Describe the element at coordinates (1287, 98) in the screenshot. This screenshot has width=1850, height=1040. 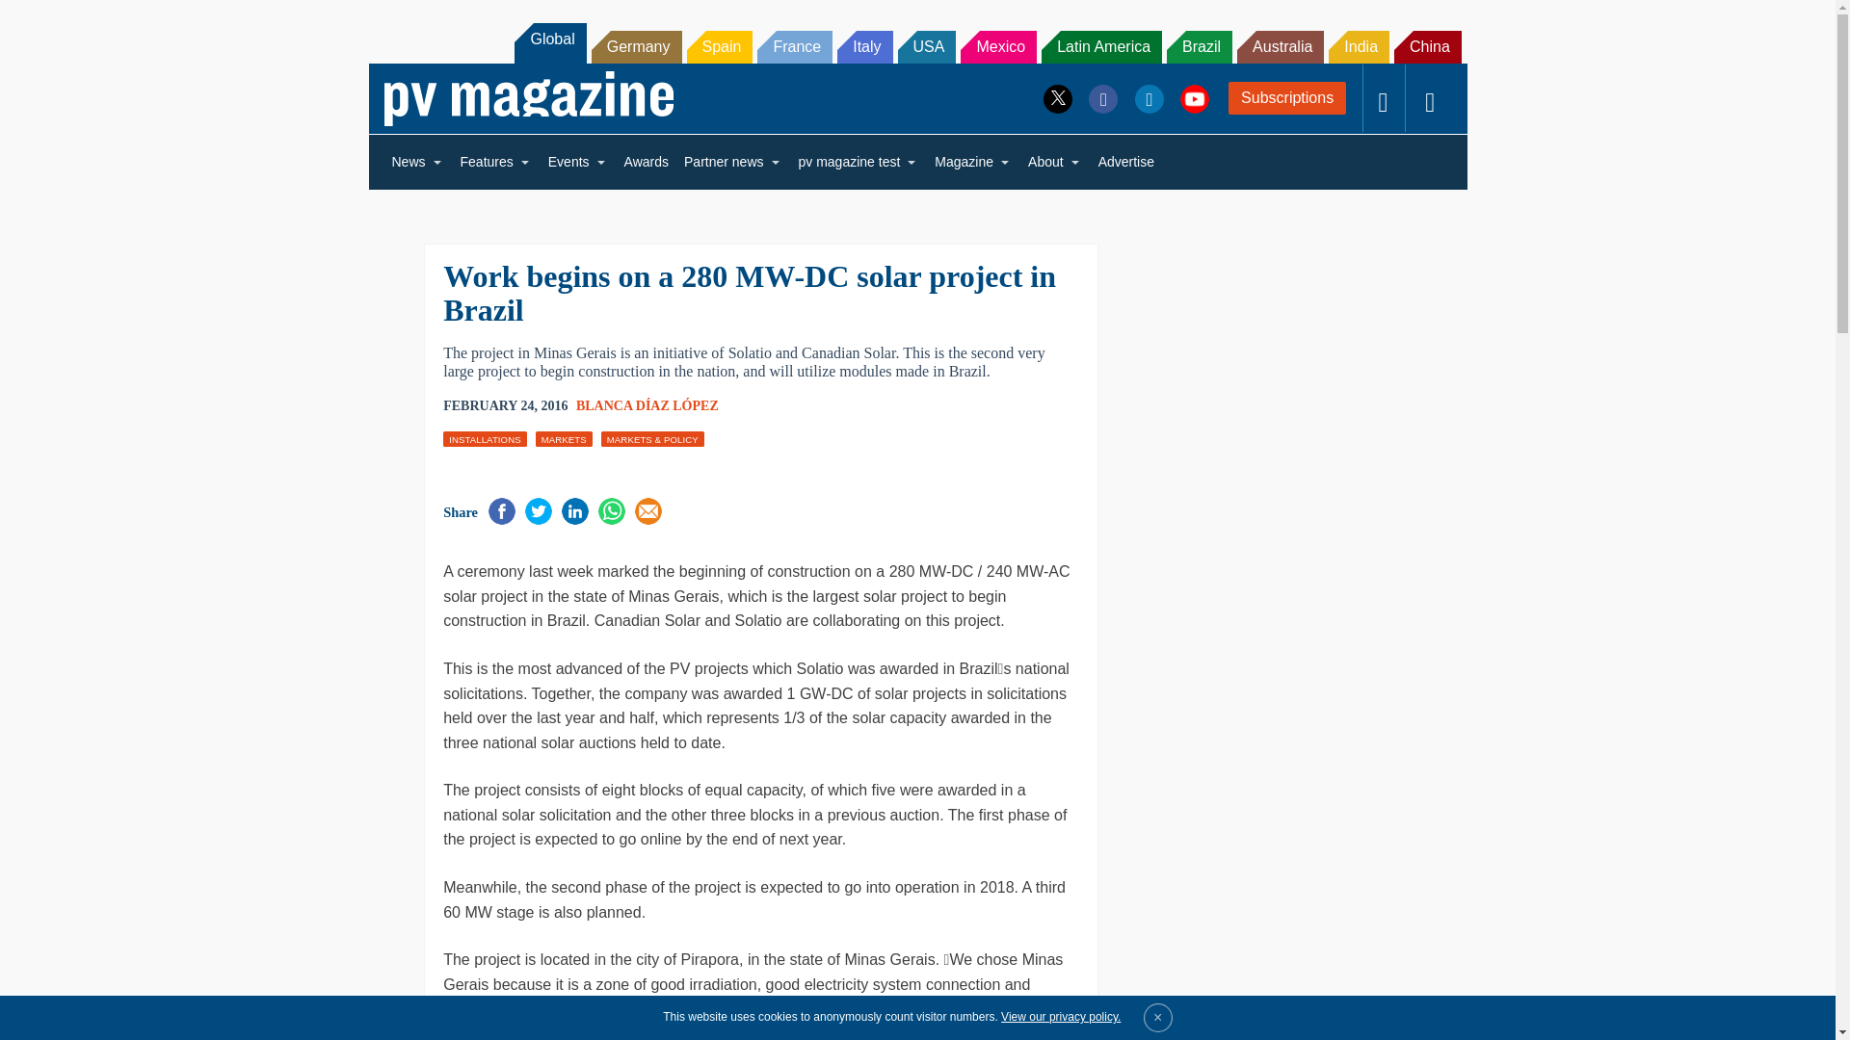
I see `Subscriptions` at that location.